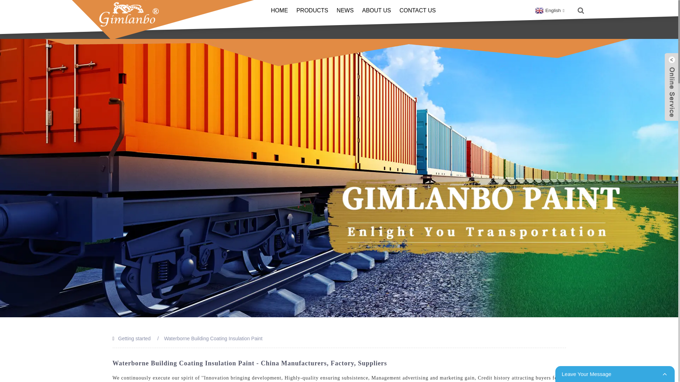 The image size is (680, 382). What do you see at coordinates (213, 338) in the screenshot?
I see `Waterborne Building Coating Insulation Paint` at bounding box center [213, 338].